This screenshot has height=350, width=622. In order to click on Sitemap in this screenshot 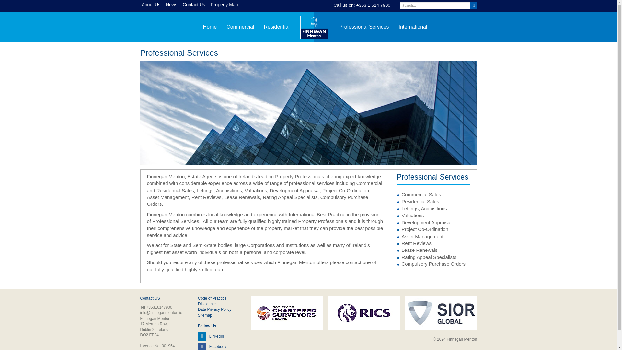, I will do `click(205, 315)`.